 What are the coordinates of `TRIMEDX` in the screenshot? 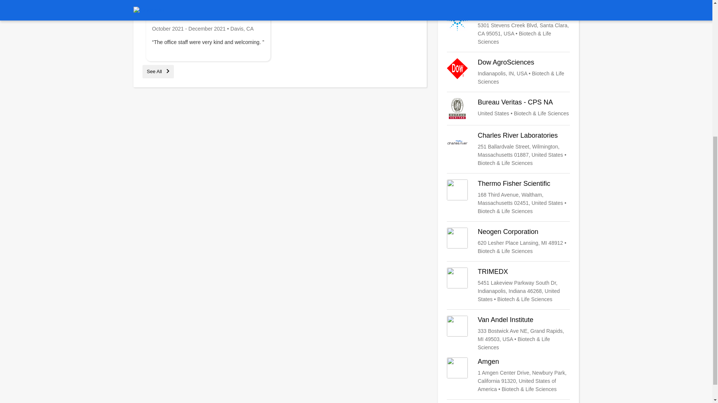 It's located at (508, 285).